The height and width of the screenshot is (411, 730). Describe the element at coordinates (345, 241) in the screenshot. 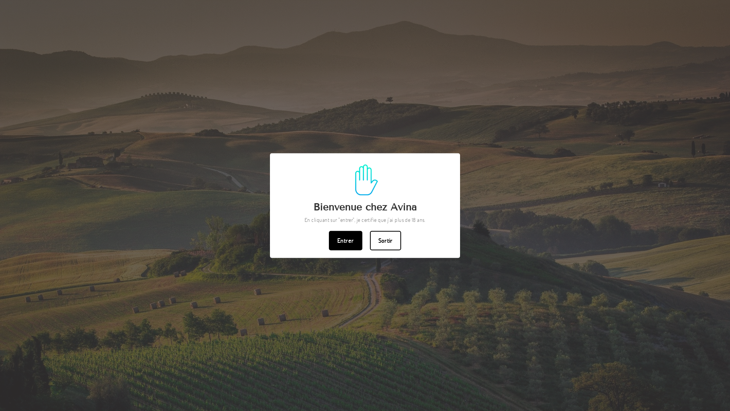

I see `Entrer` at that location.